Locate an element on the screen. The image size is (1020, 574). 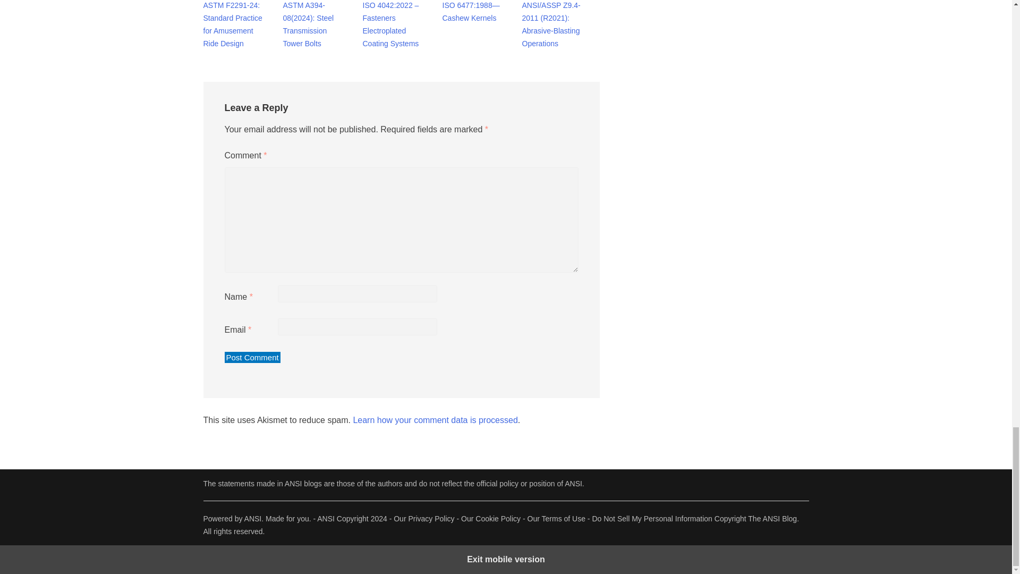
Post Comment is located at coordinates (252, 357).